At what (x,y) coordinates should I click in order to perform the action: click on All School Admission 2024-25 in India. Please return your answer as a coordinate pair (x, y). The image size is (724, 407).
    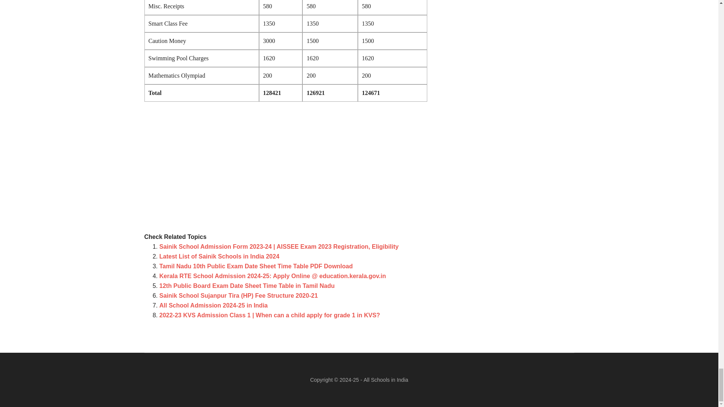
    Looking at the image, I should click on (213, 305).